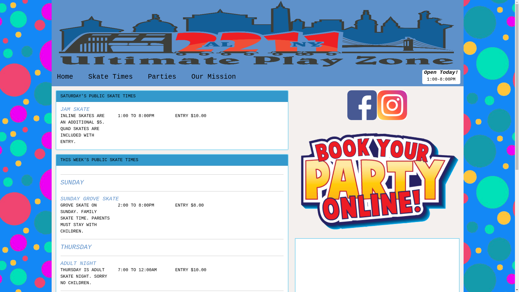 The height and width of the screenshot is (292, 519). I want to click on Home, so click(65, 77).